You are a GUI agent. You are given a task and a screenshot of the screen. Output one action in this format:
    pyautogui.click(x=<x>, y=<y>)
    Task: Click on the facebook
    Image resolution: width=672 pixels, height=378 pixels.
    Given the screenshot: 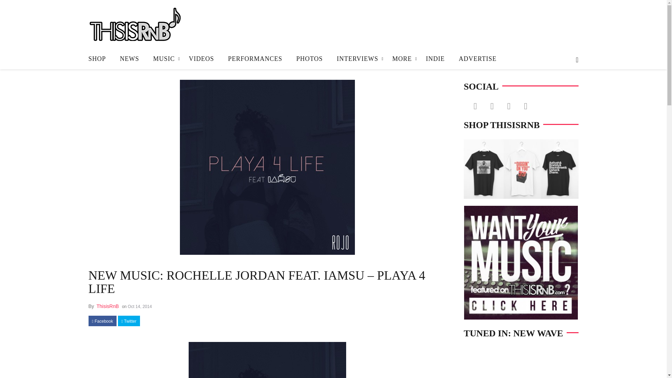 What is the action you would take?
    pyautogui.click(x=102, y=321)
    